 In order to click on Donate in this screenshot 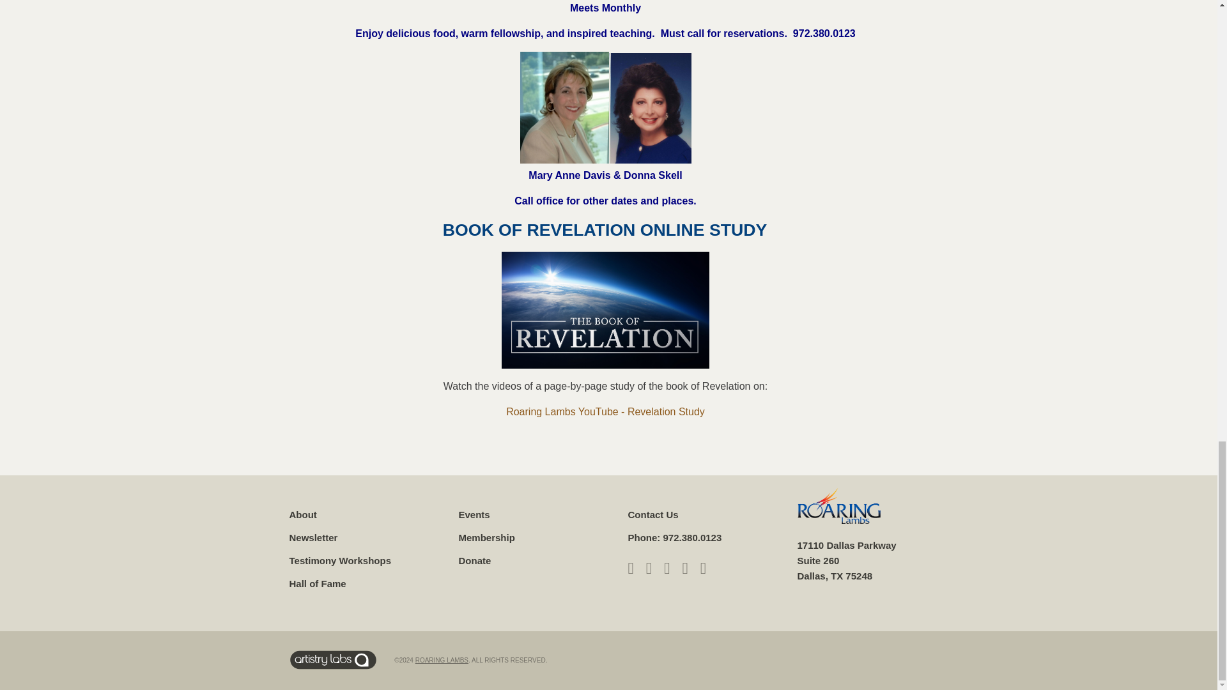, I will do `click(475, 560)`.